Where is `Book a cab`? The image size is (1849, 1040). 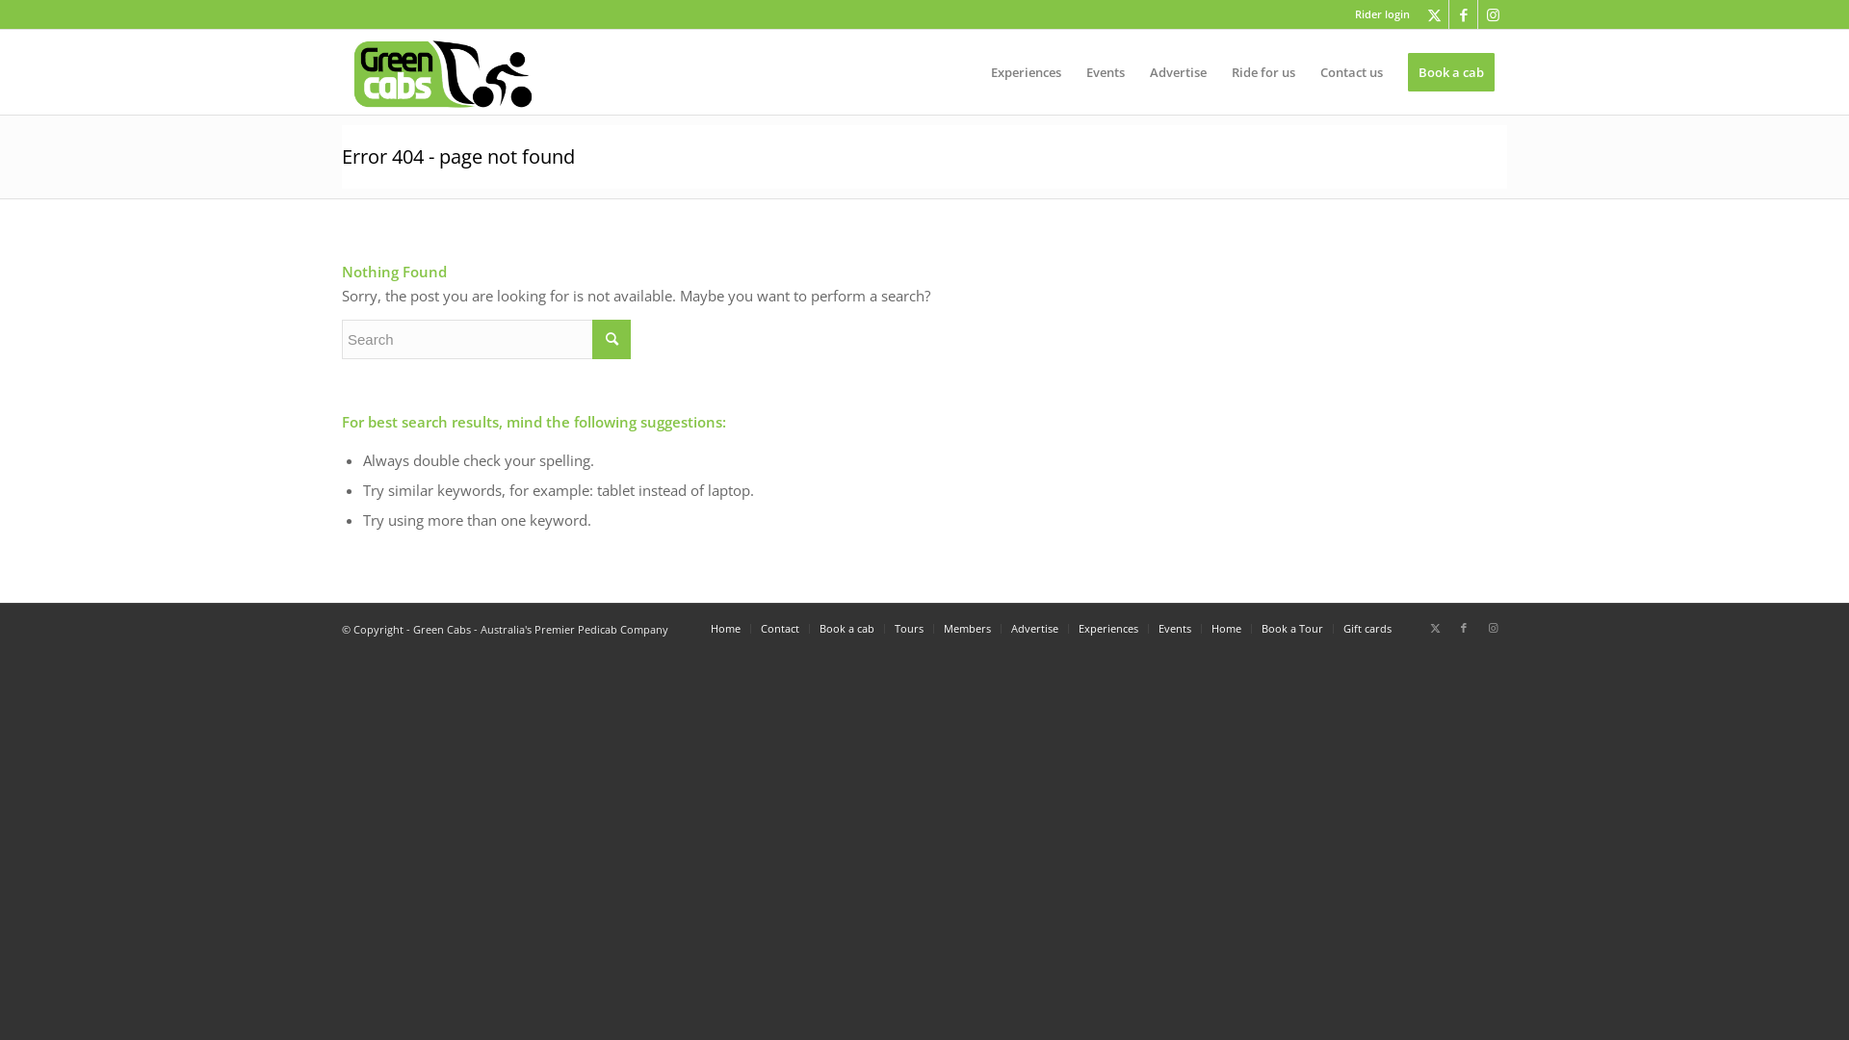 Book a cab is located at coordinates (1451, 72).